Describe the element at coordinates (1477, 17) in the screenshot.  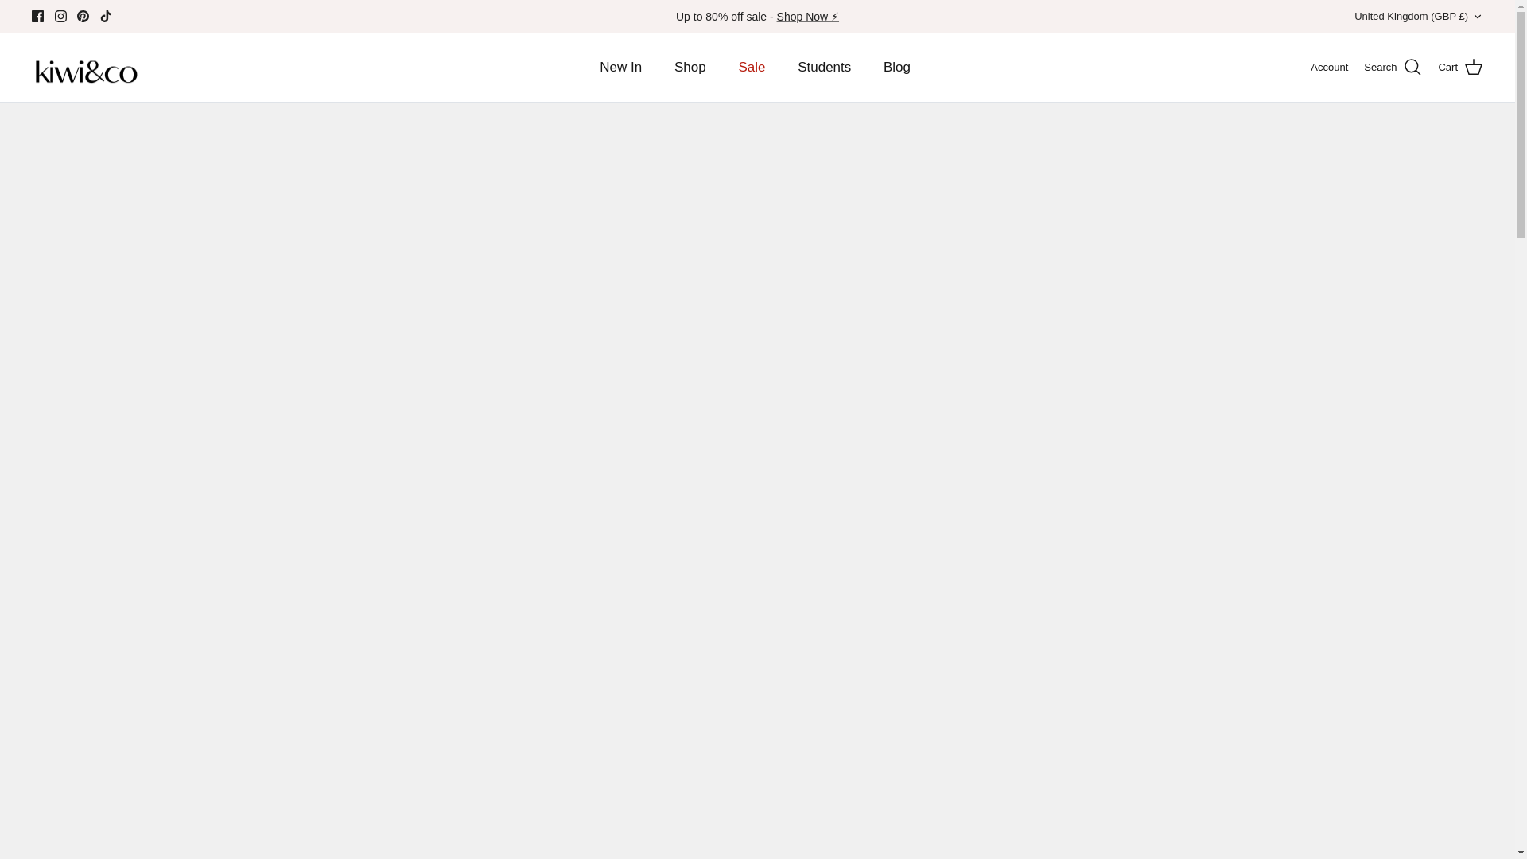
I see `Down` at that location.